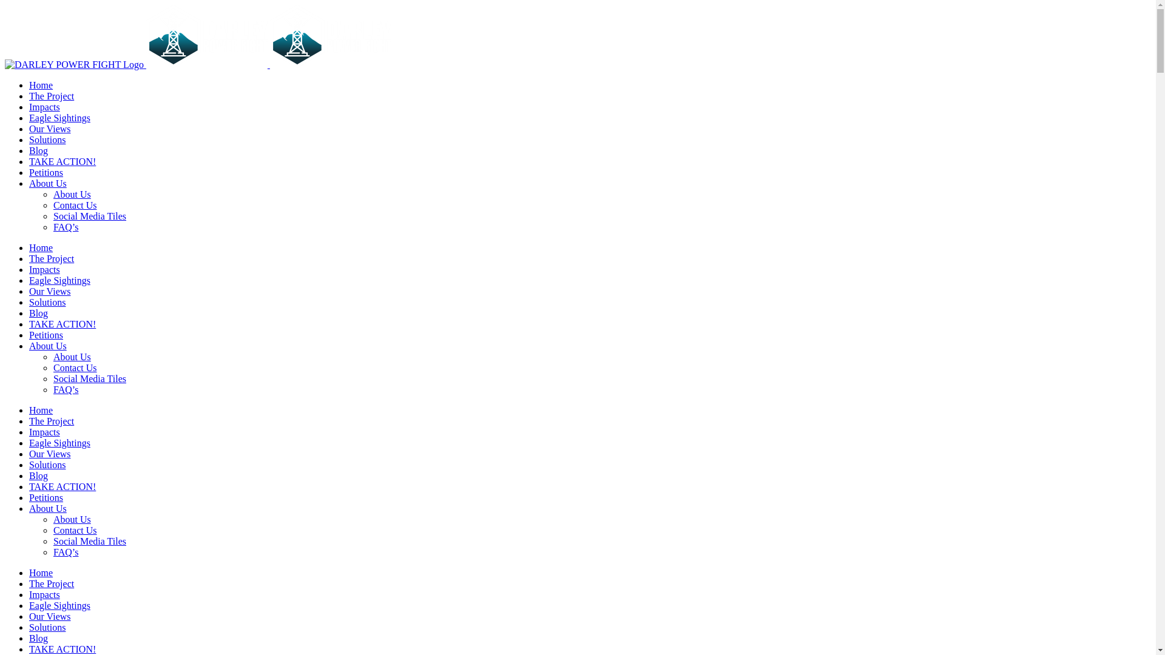  What do you see at coordinates (52, 583) in the screenshot?
I see `The Project` at bounding box center [52, 583].